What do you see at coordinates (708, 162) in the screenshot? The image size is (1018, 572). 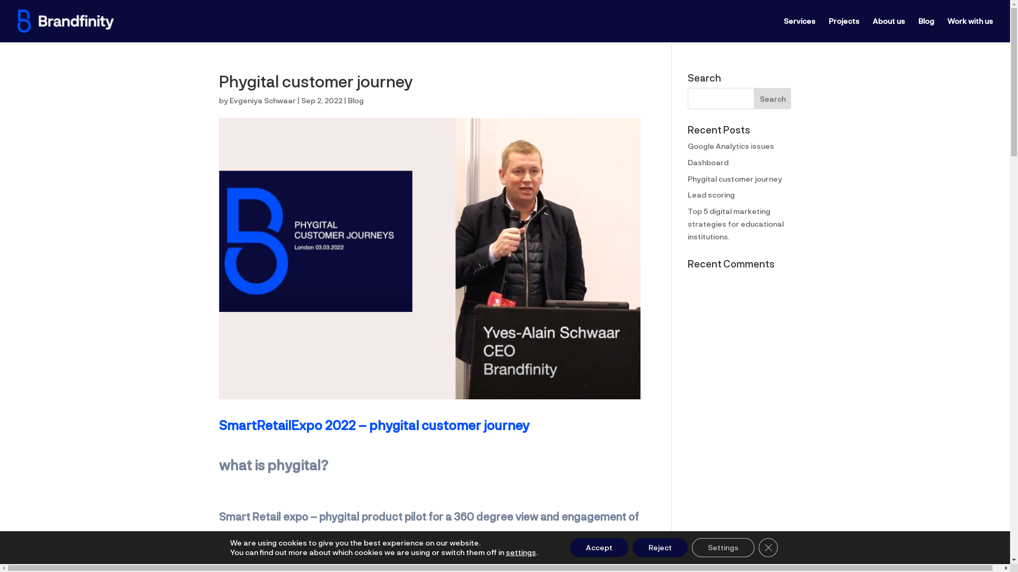 I see `Dashboard` at bounding box center [708, 162].